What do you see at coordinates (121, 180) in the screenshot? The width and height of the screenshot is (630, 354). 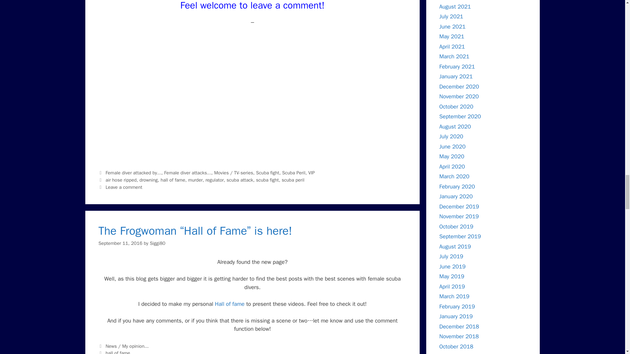 I see `air hose ripped` at bounding box center [121, 180].